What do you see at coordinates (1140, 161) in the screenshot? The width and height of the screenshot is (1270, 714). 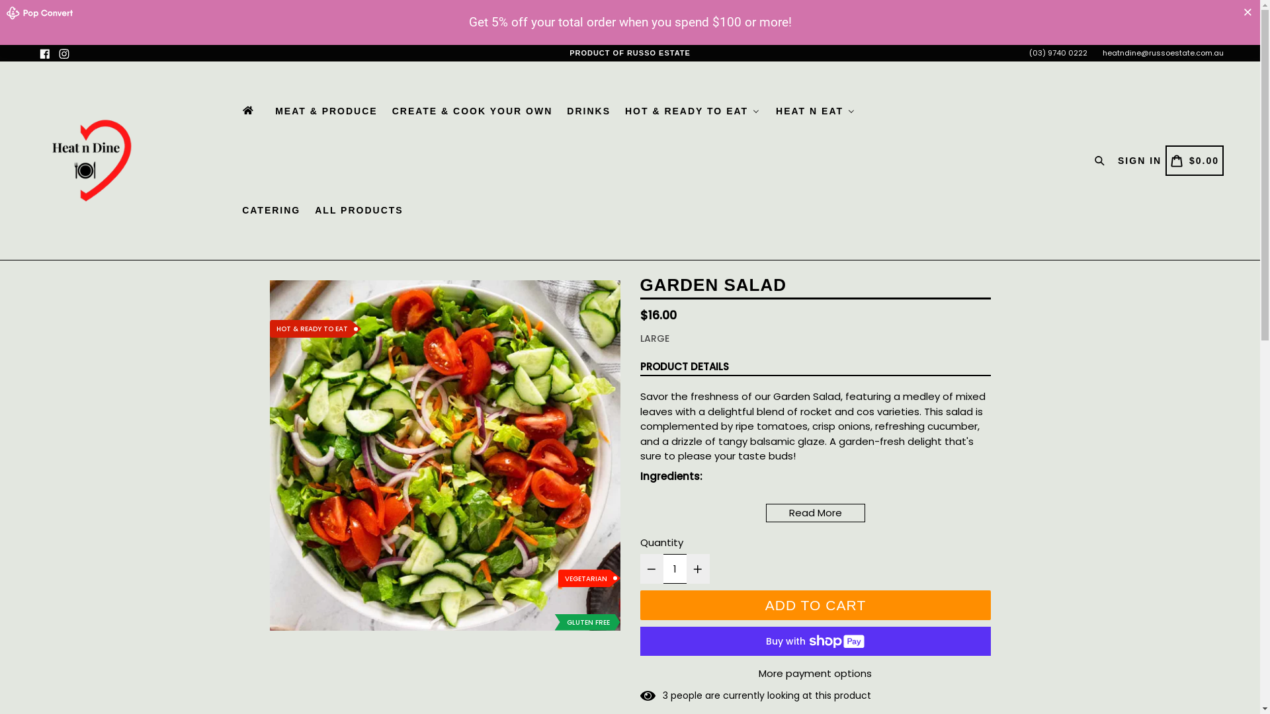 I see `SIGN IN` at bounding box center [1140, 161].